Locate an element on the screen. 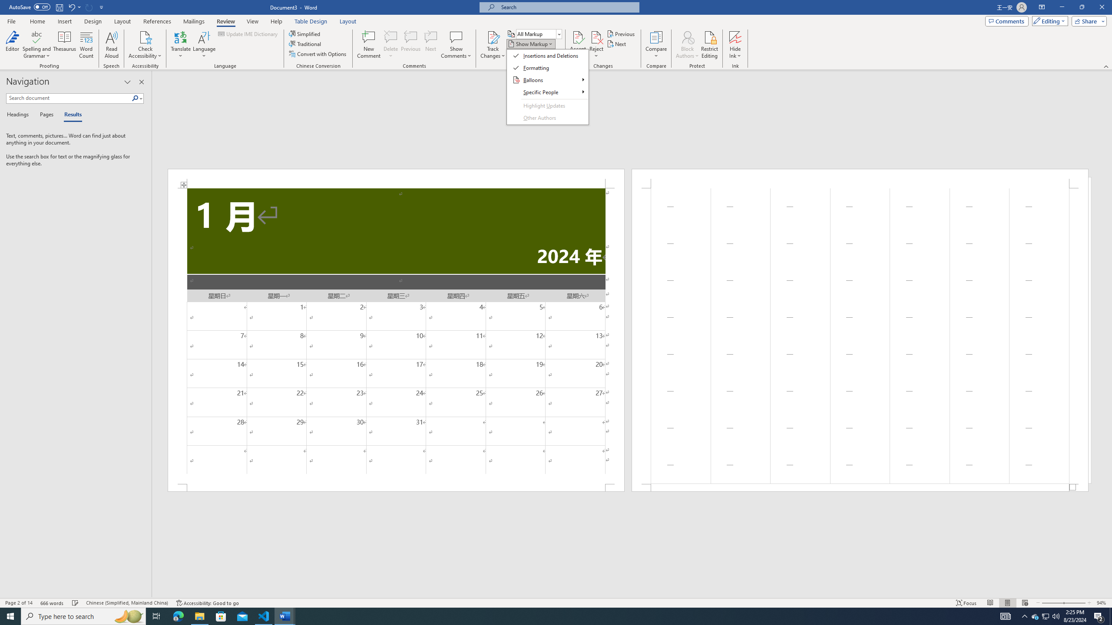  Page 2 content is located at coordinates (860, 336).